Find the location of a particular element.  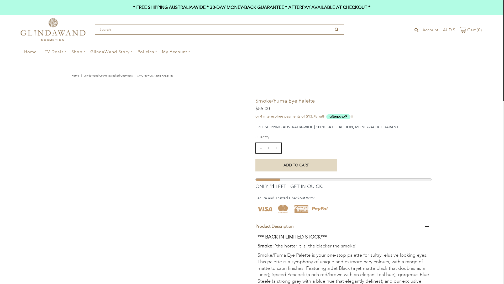

My Account is located at coordinates (175, 52).